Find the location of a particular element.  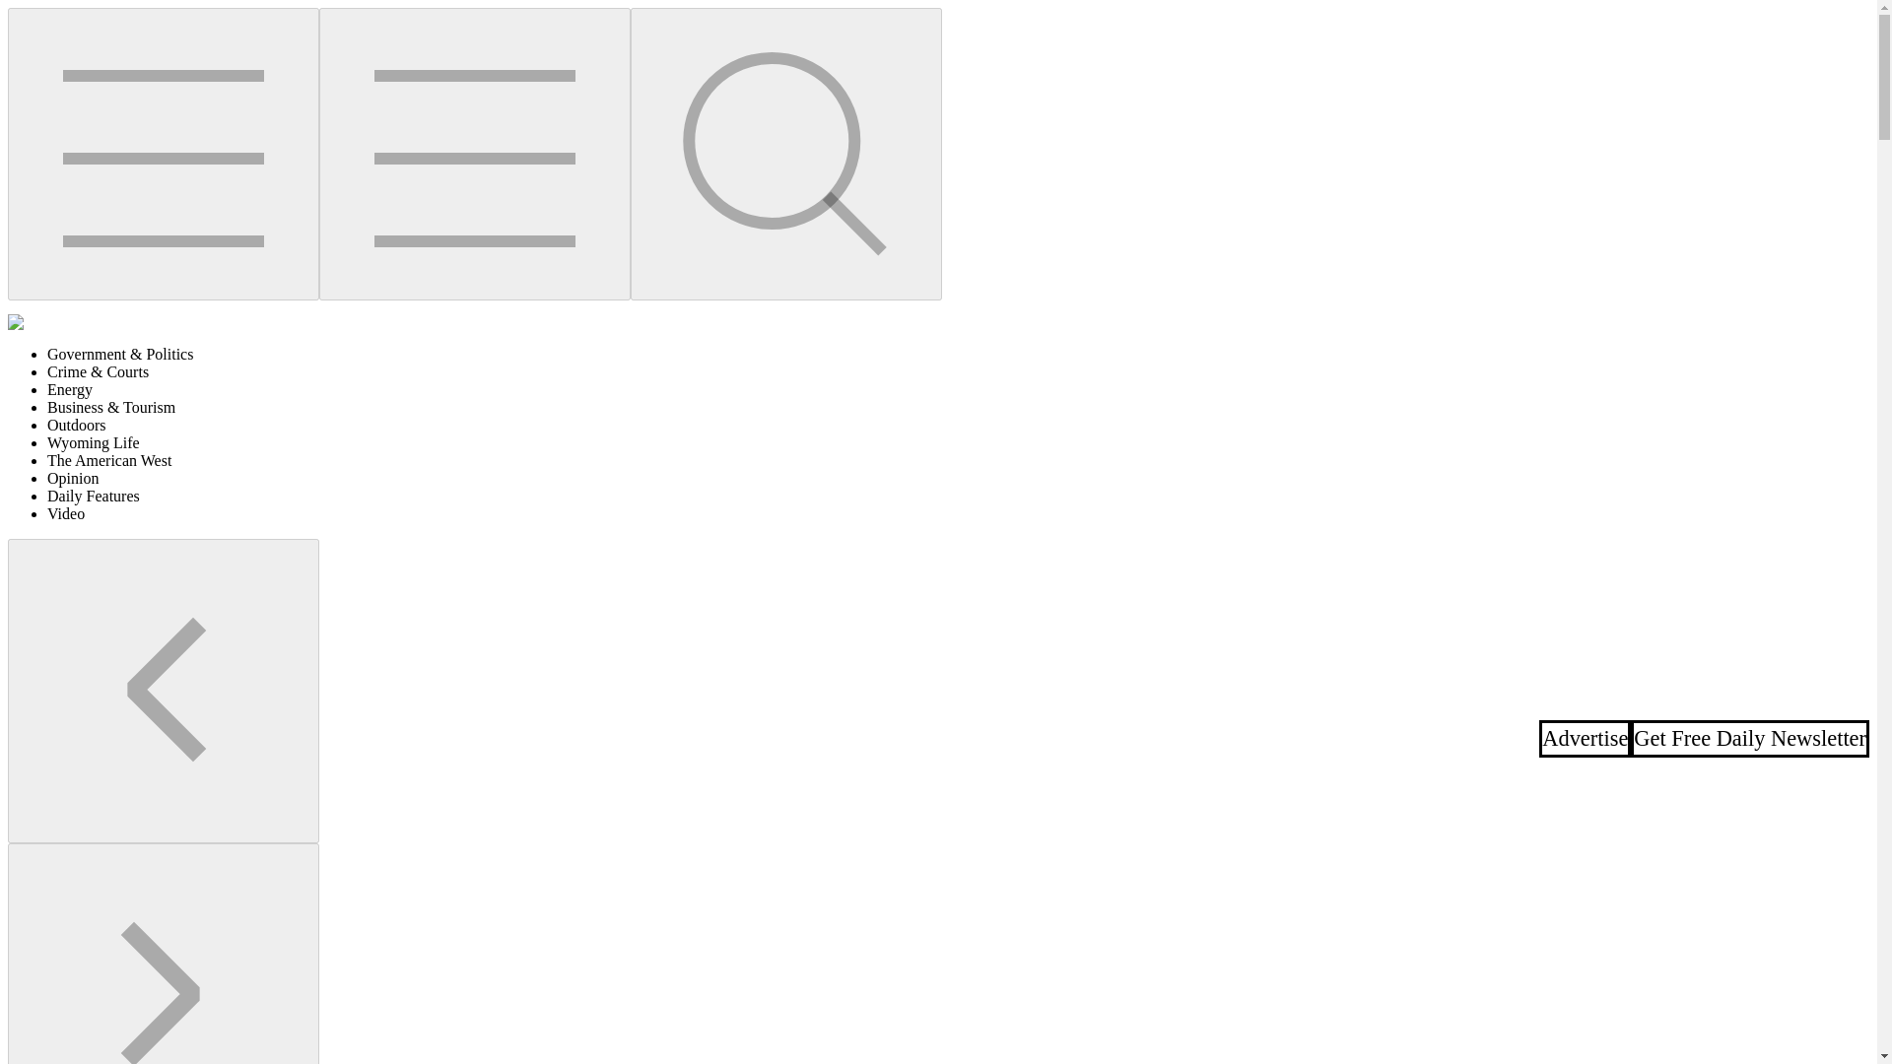

Caret right is located at coordinates (164, 954).